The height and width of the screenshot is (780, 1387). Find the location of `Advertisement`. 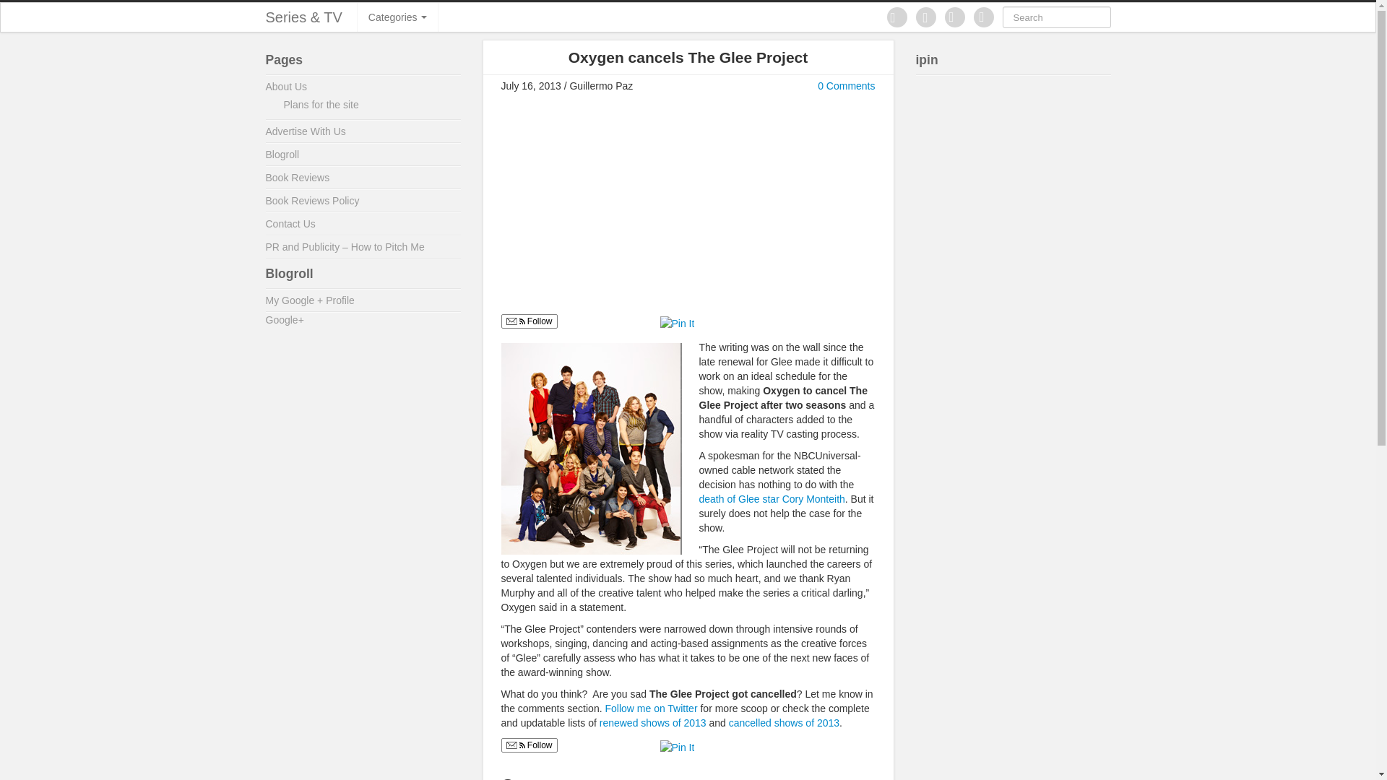

Advertisement is located at coordinates (622, 208).